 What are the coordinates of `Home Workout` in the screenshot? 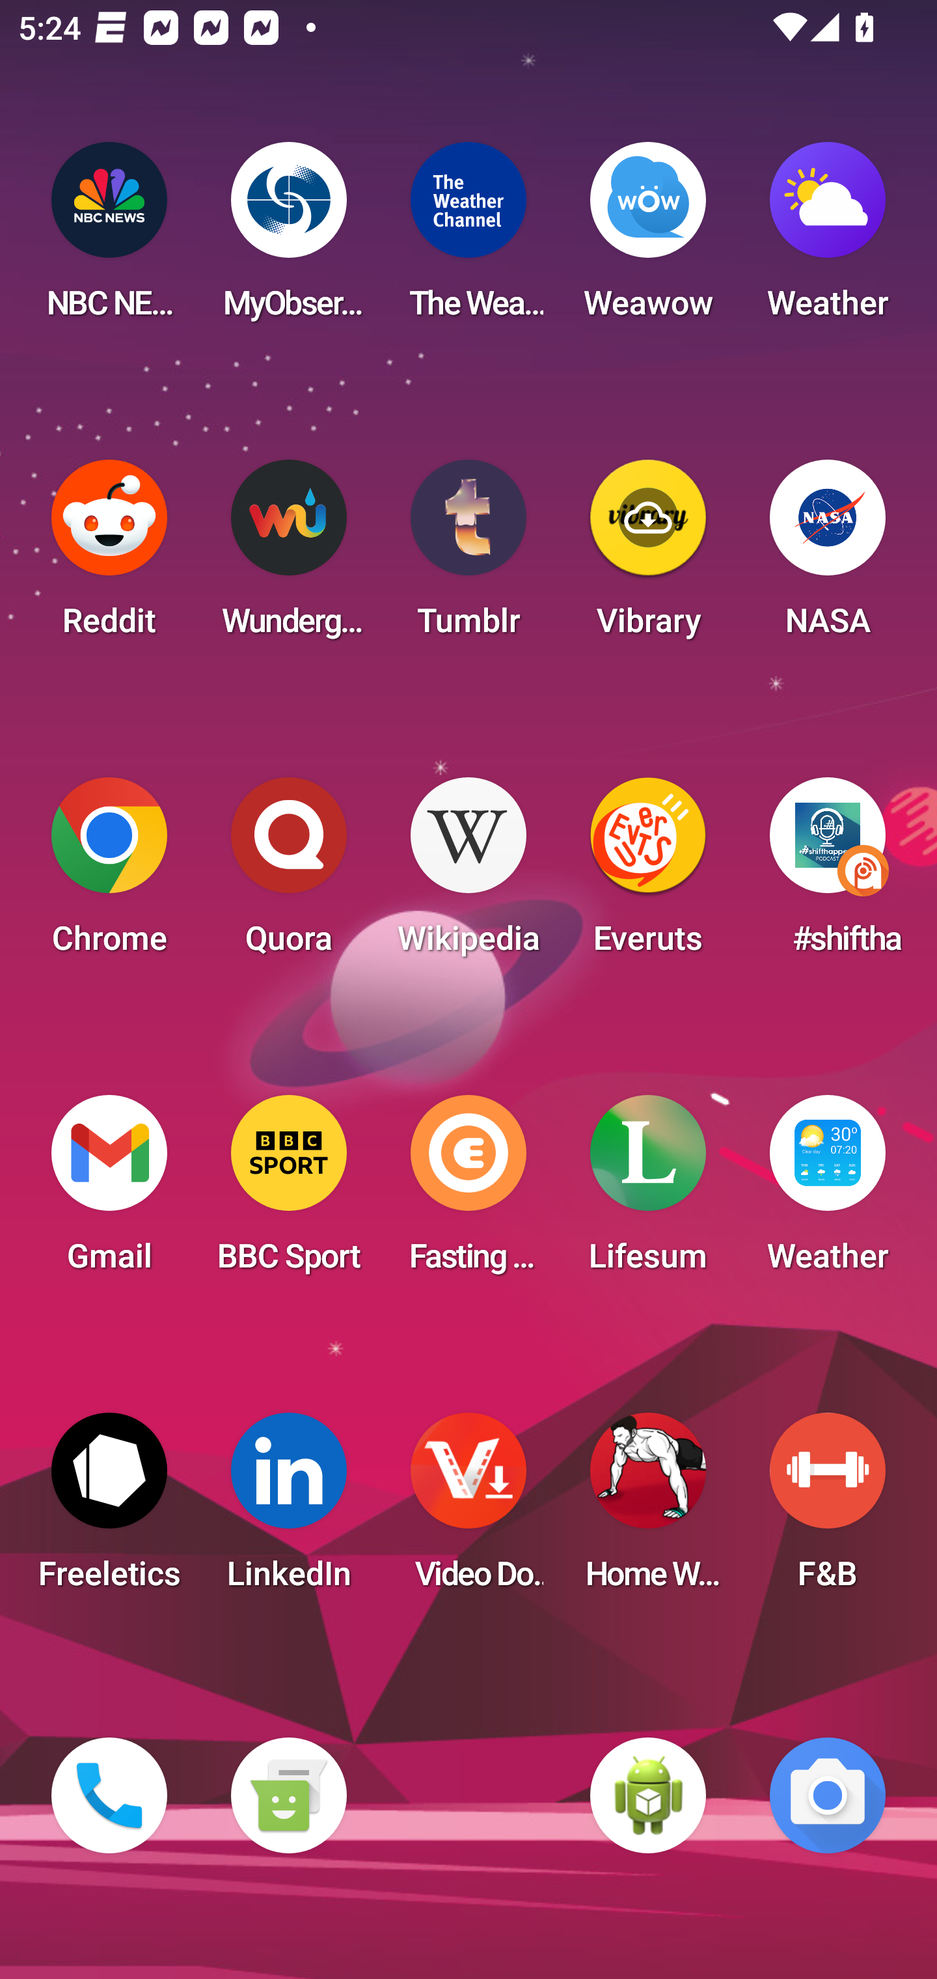 It's located at (648, 1509).